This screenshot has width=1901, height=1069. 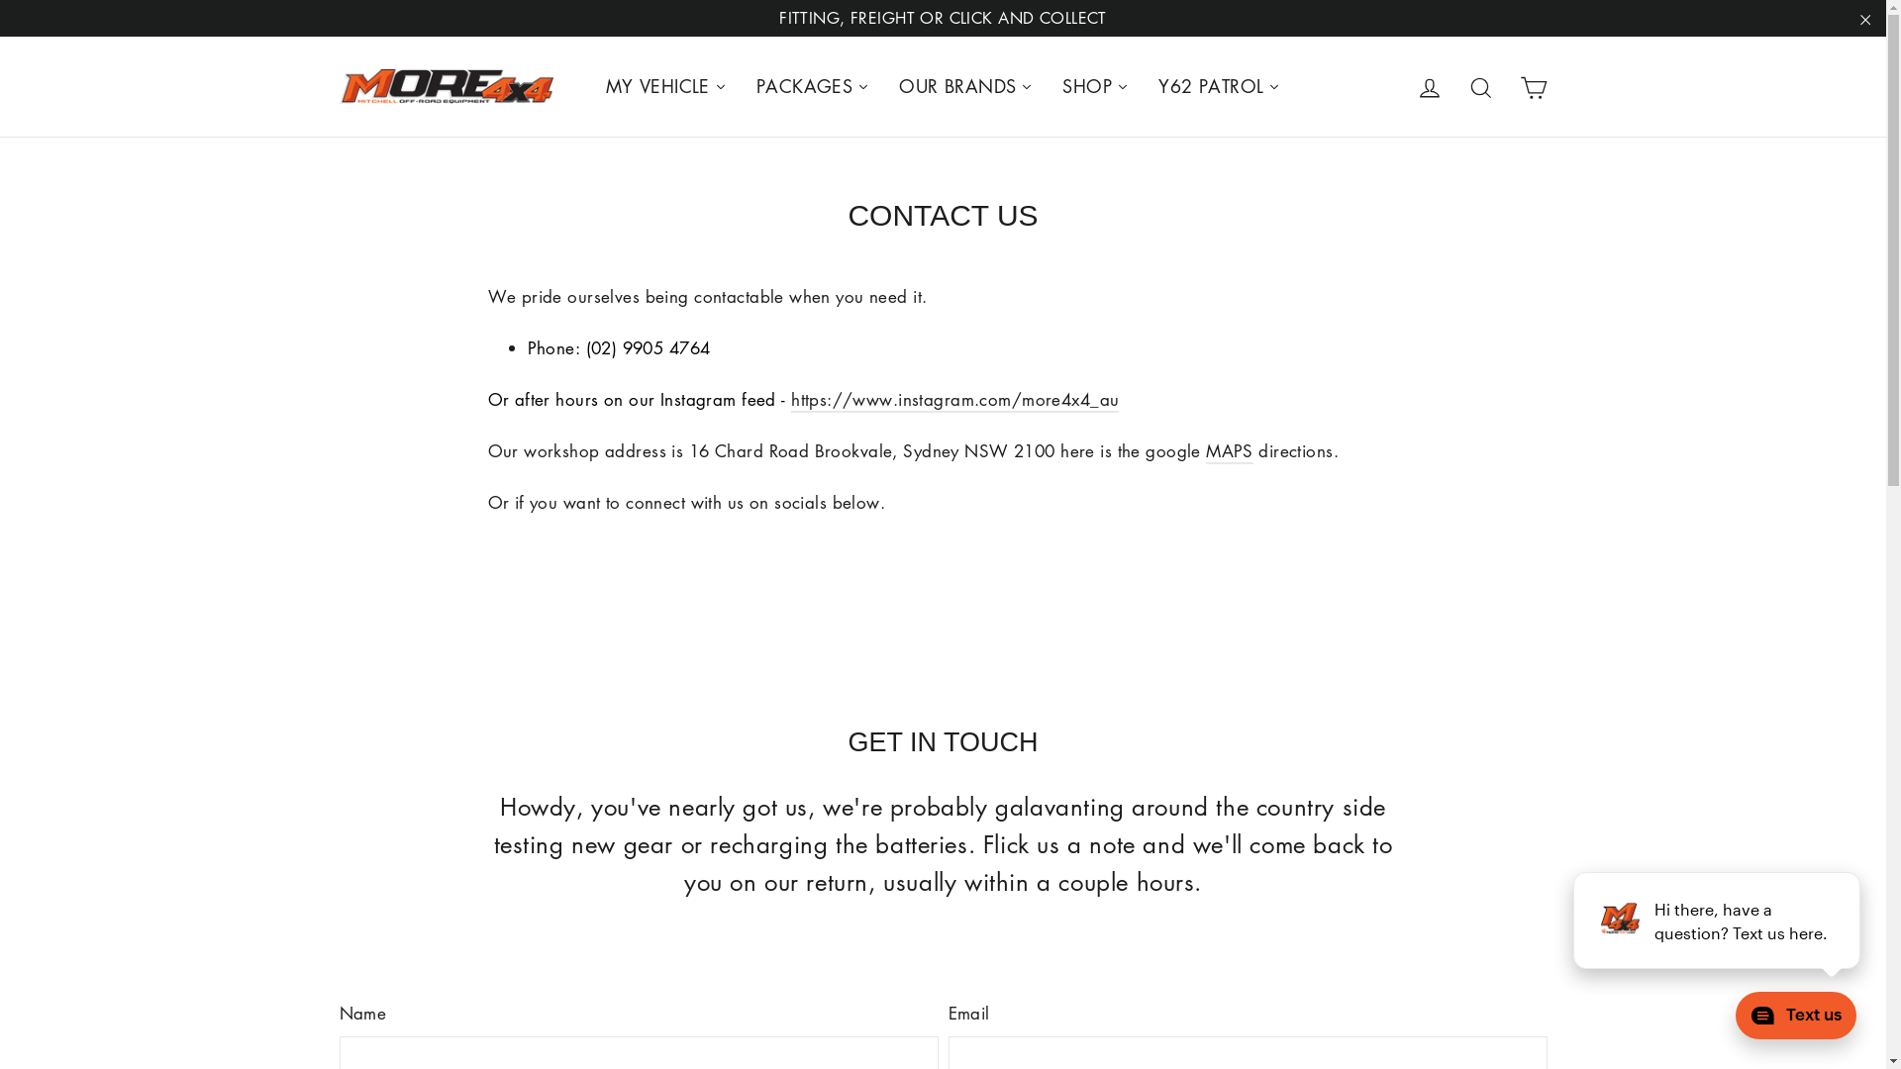 I want to click on Search, so click(x=1481, y=86).